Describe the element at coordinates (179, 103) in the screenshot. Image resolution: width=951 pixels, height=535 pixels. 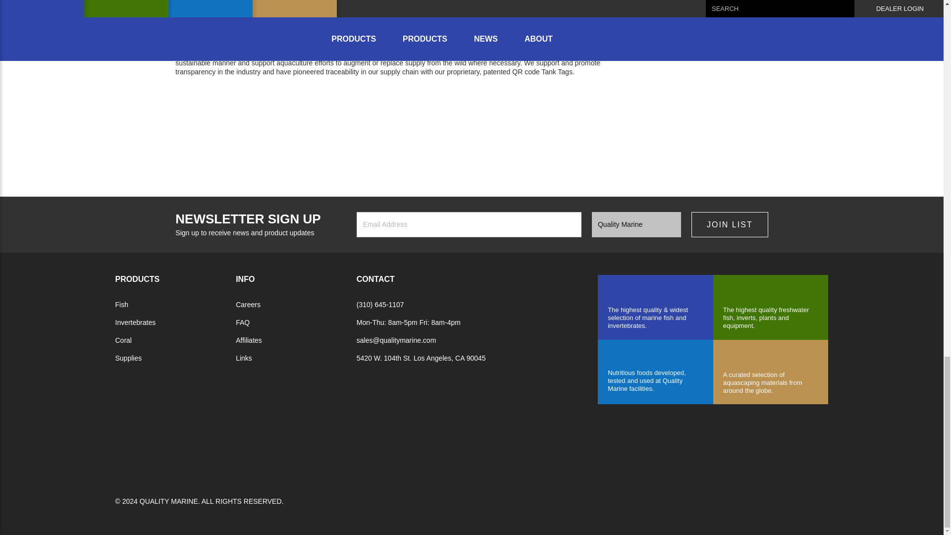
I see `Facebook` at that location.